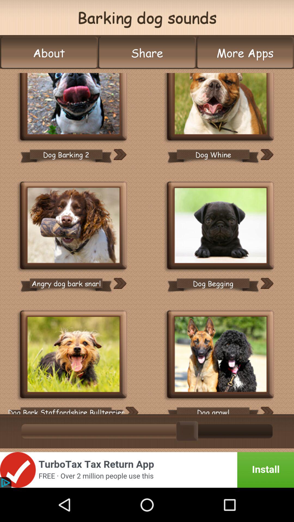  What do you see at coordinates (213, 283) in the screenshot?
I see `flip to dog begging item` at bounding box center [213, 283].